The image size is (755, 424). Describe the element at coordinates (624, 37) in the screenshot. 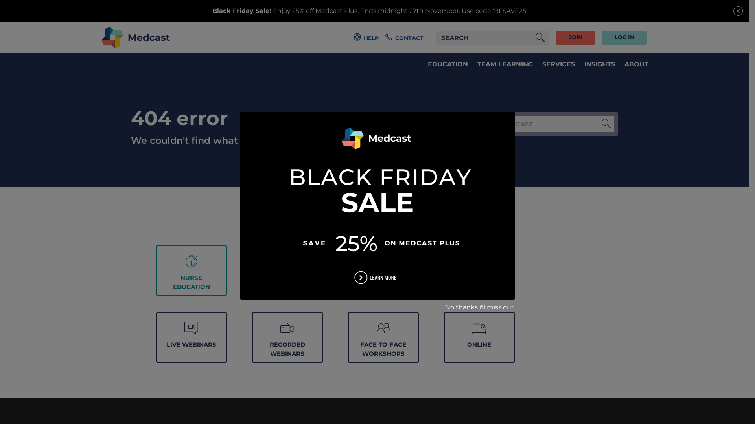

I see `LOG IN` at that location.